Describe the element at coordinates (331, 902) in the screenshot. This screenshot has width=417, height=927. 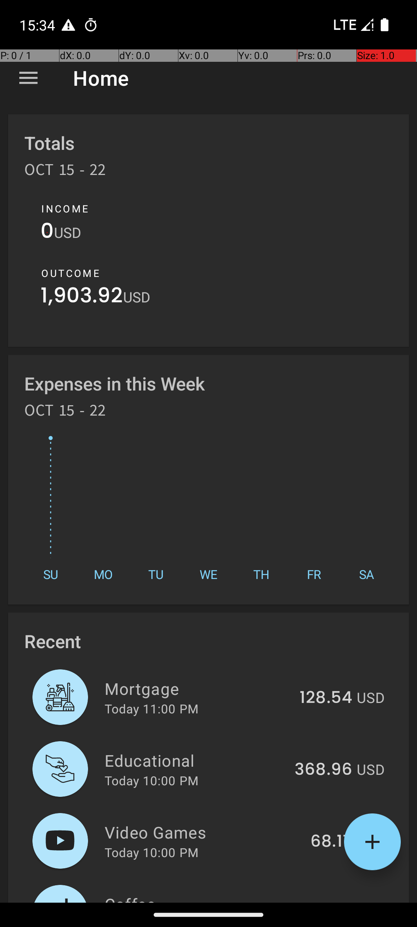
I see `251.11` at that location.